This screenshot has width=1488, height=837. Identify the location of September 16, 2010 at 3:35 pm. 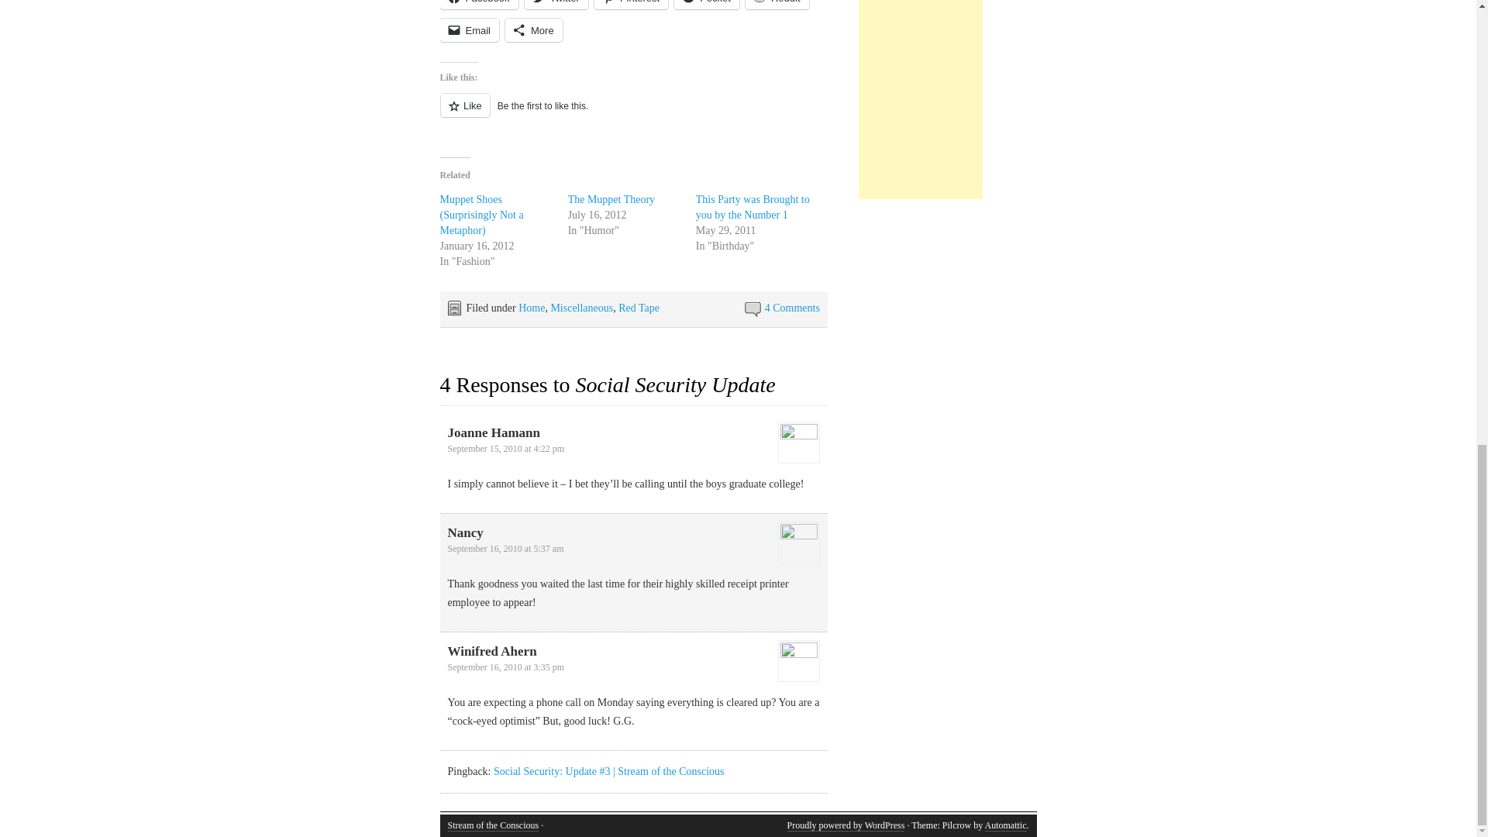
(506, 667).